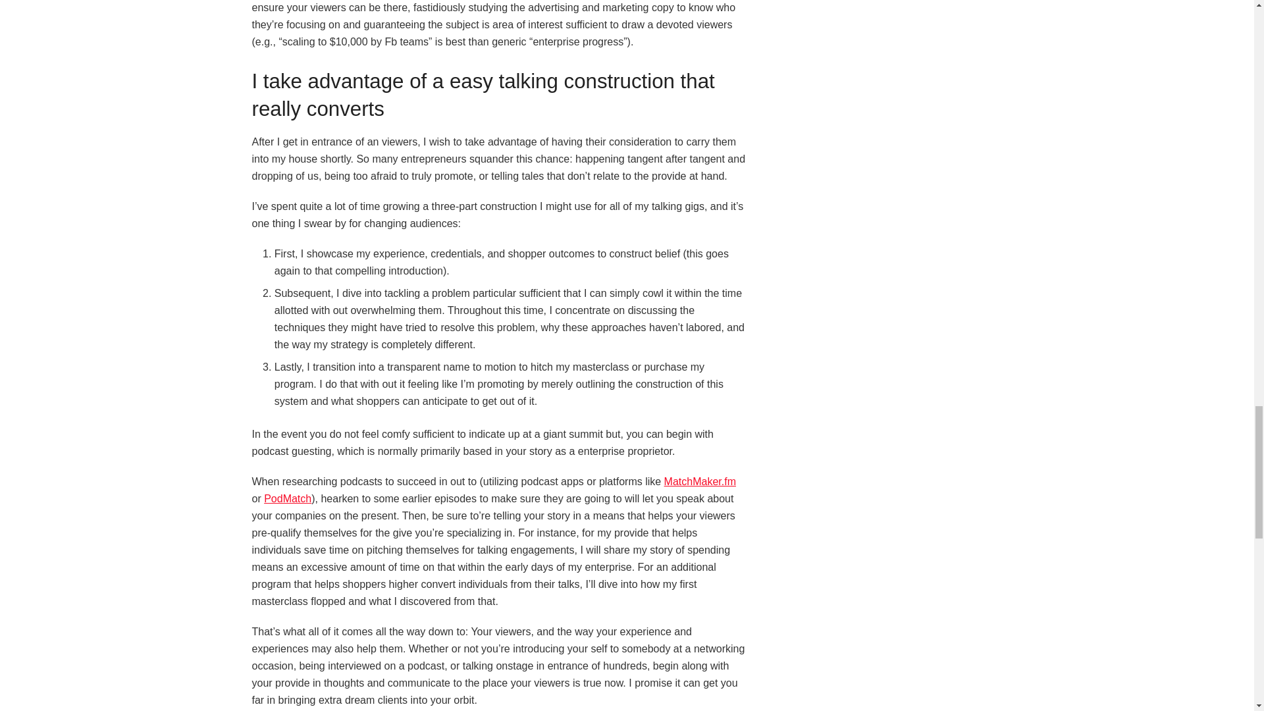 The width and height of the screenshot is (1264, 711). What do you see at coordinates (700, 481) in the screenshot?
I see `MatchMaker.fm` at bounding box center [700, 481].